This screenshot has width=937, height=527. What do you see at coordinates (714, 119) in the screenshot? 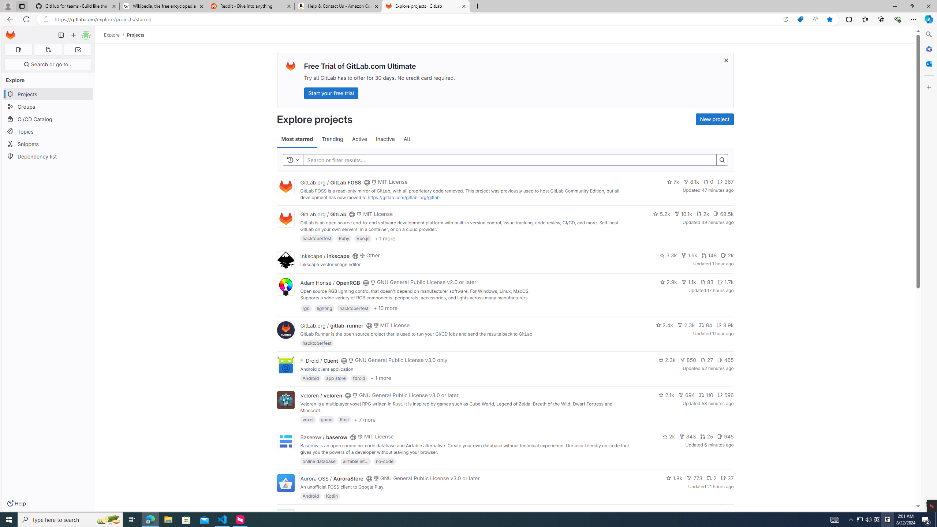
I see `New project` at bounding box center [714, 119].